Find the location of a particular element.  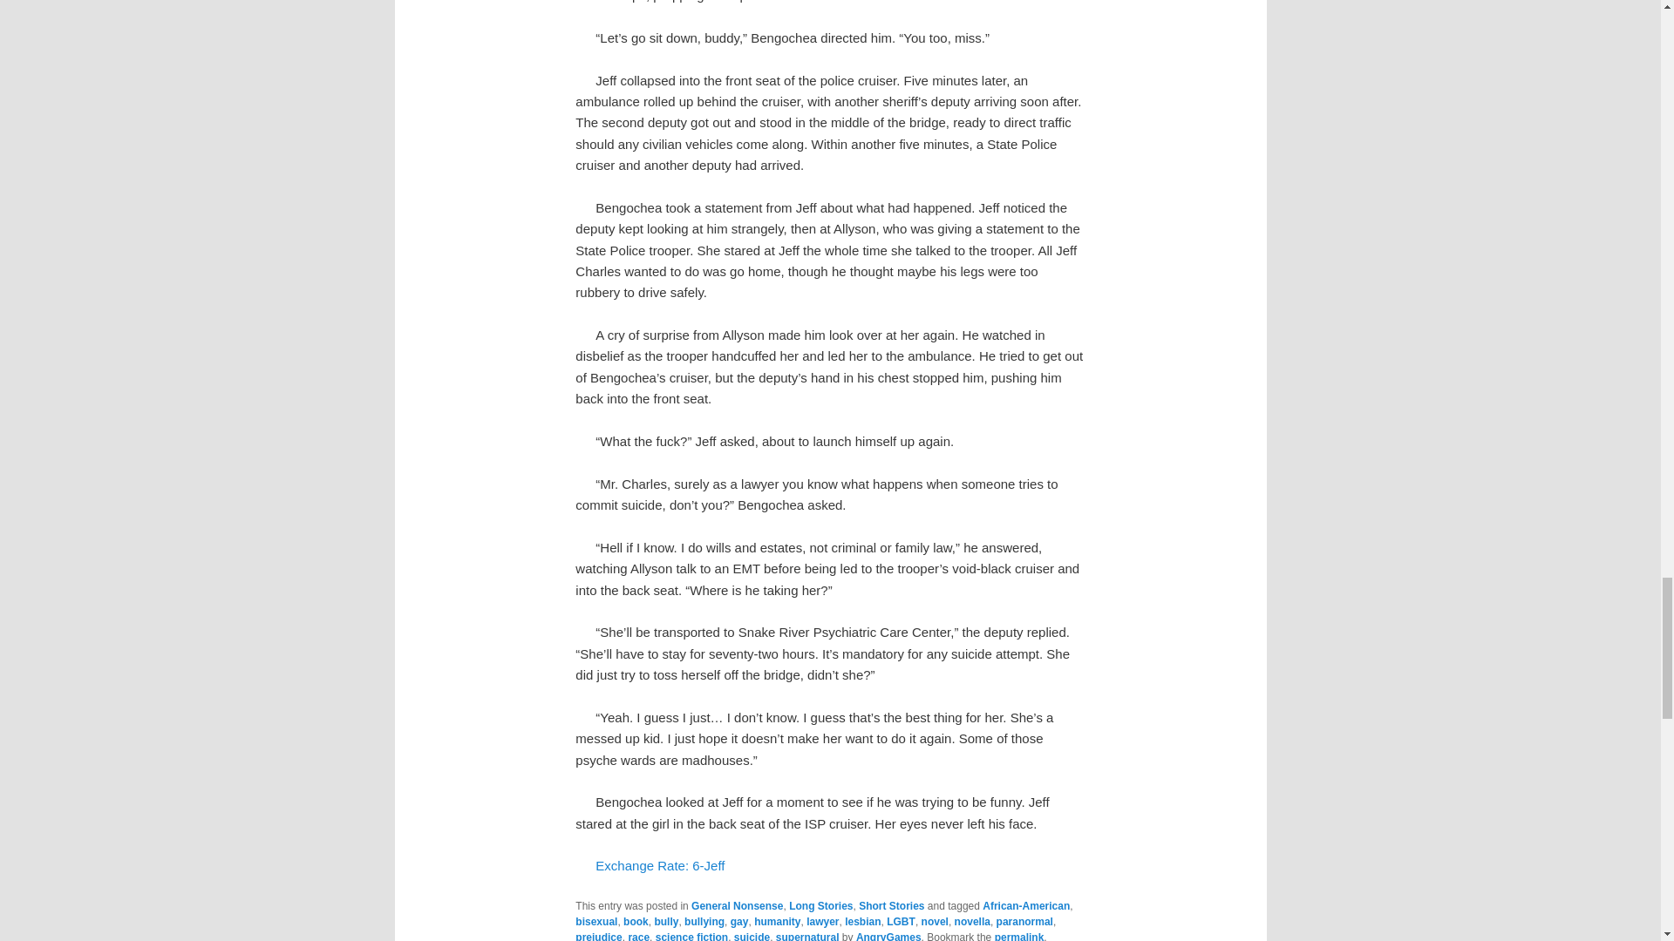

paranormal is located at coordinates (1024, 921).